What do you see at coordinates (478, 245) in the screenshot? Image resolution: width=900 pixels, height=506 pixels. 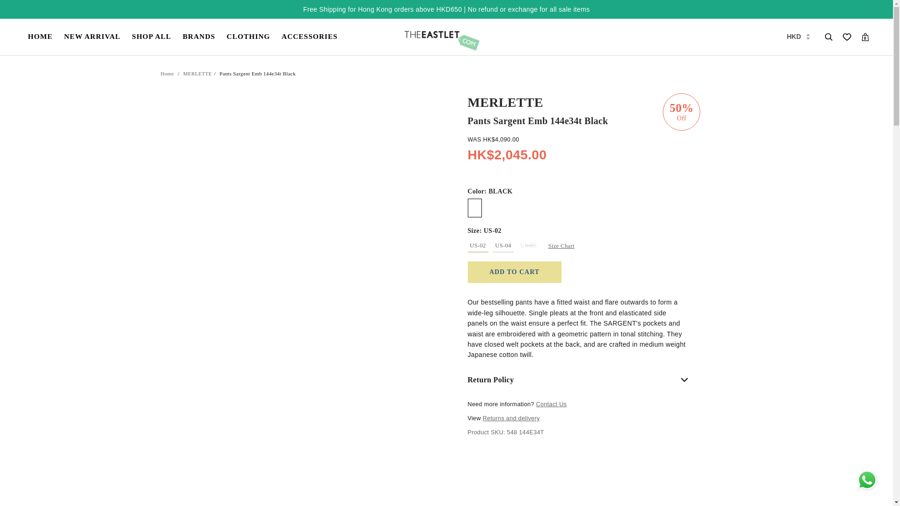 I see `US-02` at bounding box center [478, 245].